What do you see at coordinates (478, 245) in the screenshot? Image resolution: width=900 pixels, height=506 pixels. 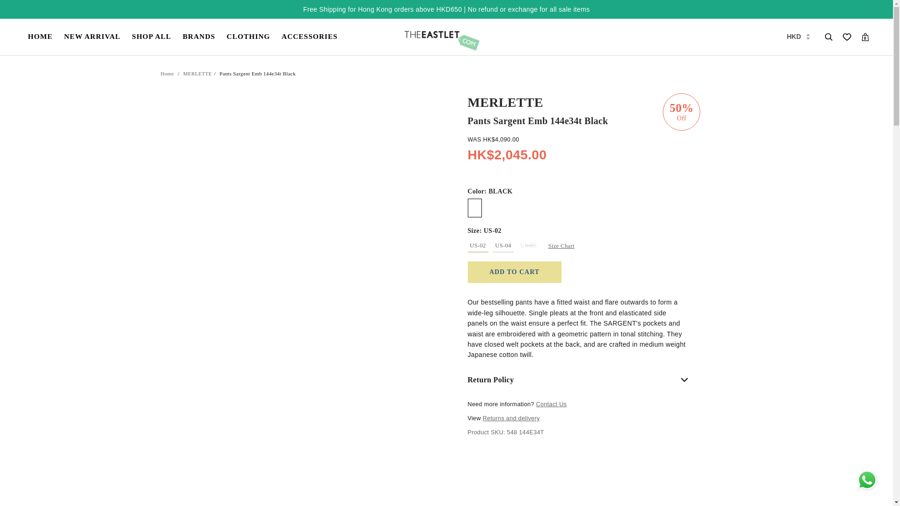 I see `US-02` at bounding box center [478, 245].